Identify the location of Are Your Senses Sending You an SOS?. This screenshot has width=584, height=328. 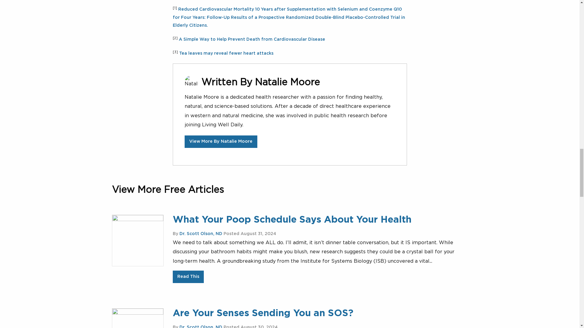
(263, 313).